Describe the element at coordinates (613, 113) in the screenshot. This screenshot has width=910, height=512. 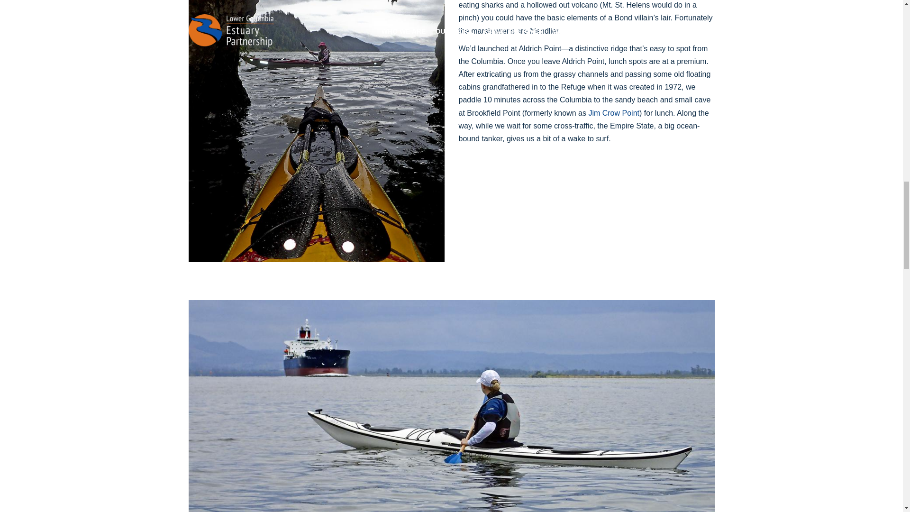
I see `Jim Crow Point` at that location.